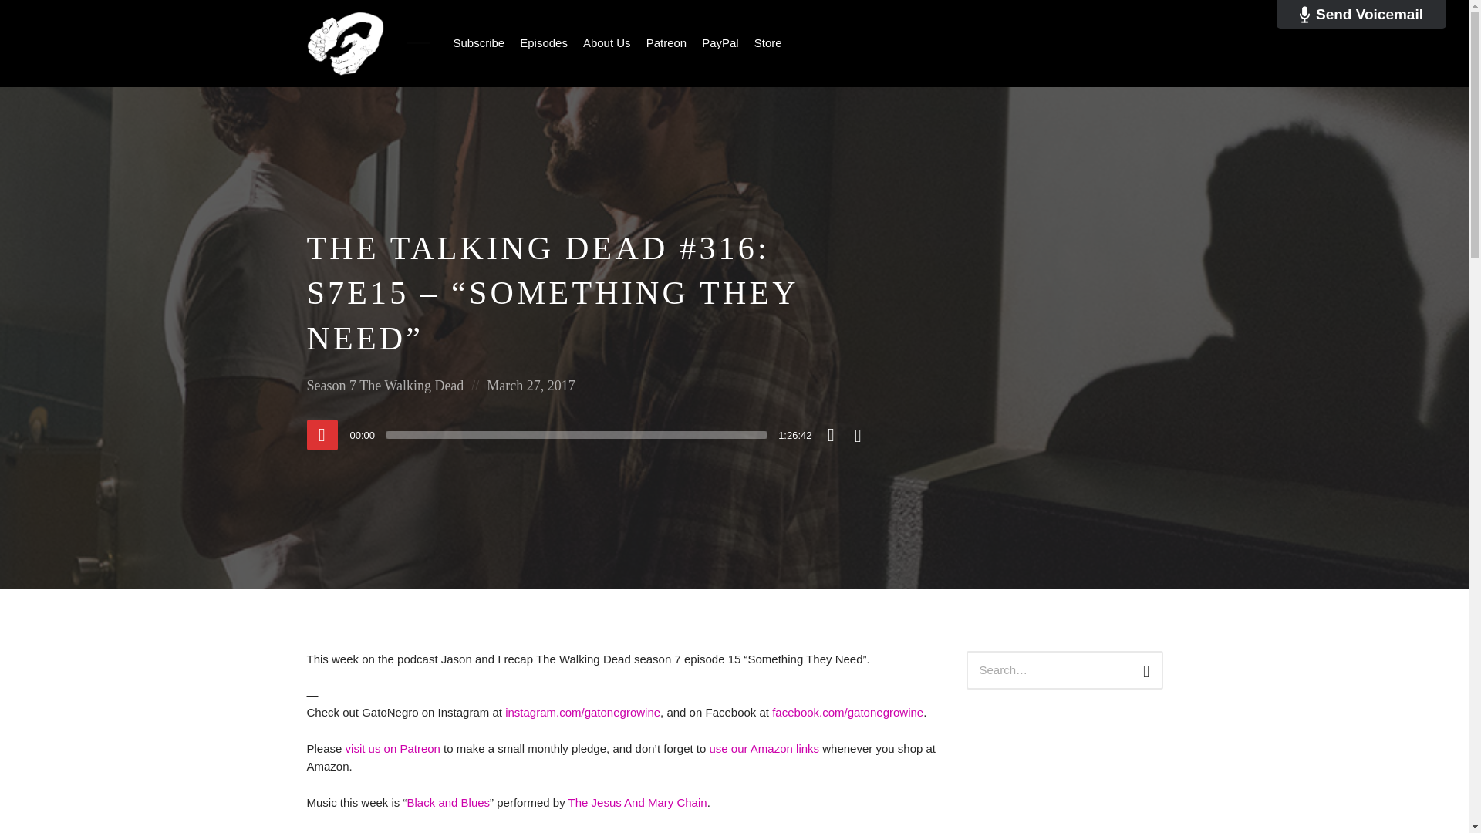  What do you see at coordinates (478, 43) in the screenshot?
I see `Subscribe` at bounding box center [478, 43].